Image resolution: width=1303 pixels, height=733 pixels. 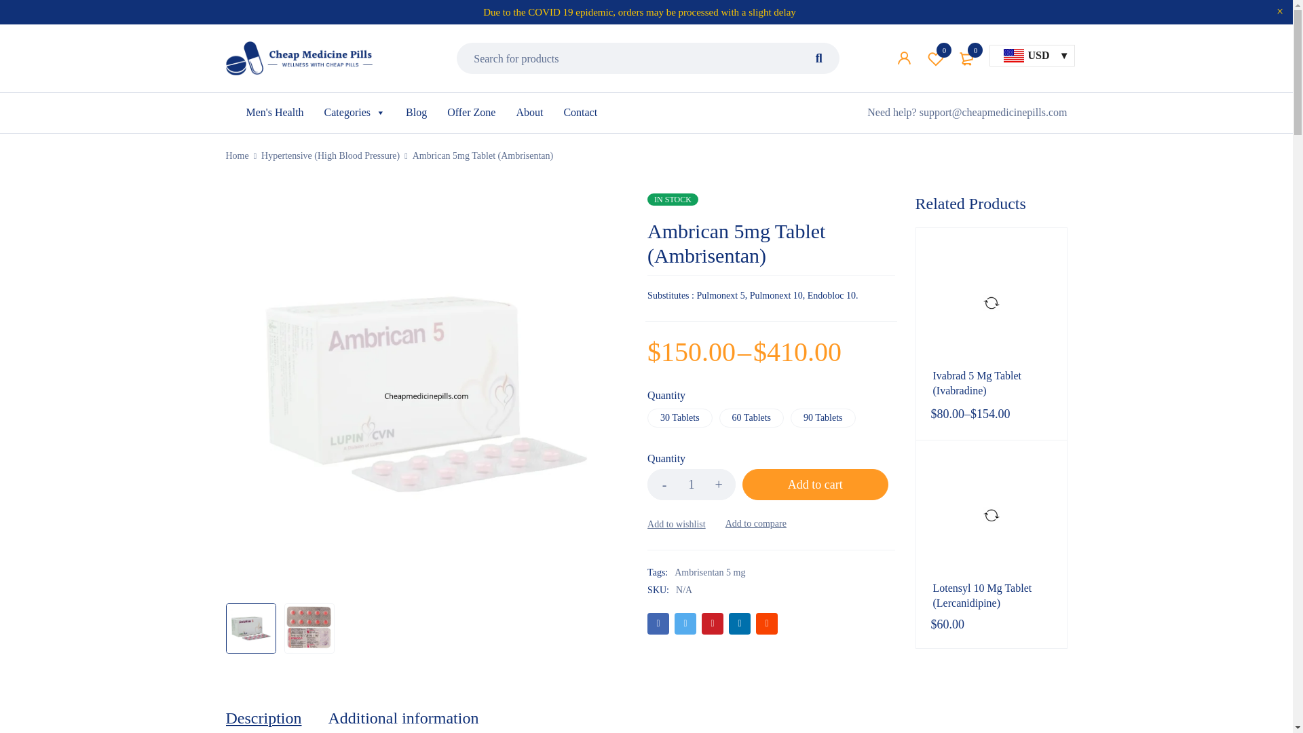 What do you see at coordinates (692, 485) in the screenshot?
I see `1` at bounding box center [692, 485].